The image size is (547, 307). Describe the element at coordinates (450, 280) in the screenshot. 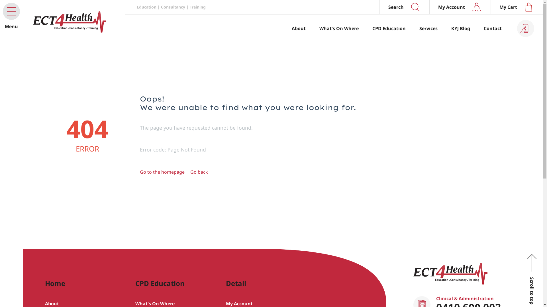

I see `ECT4Health` at that location.